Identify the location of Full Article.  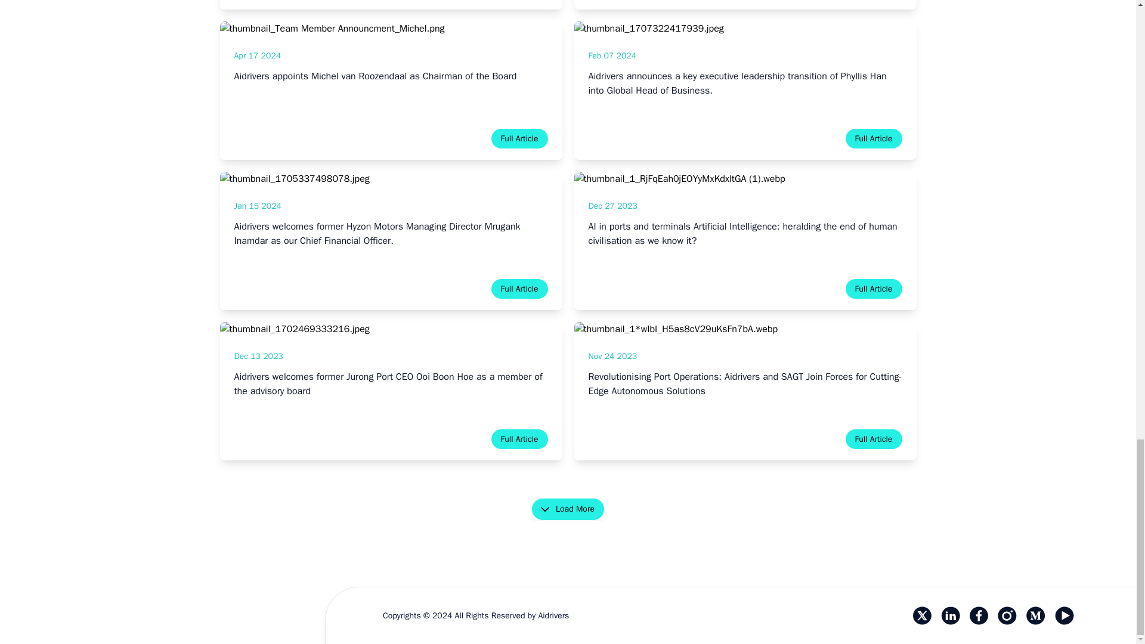
(874, 138).